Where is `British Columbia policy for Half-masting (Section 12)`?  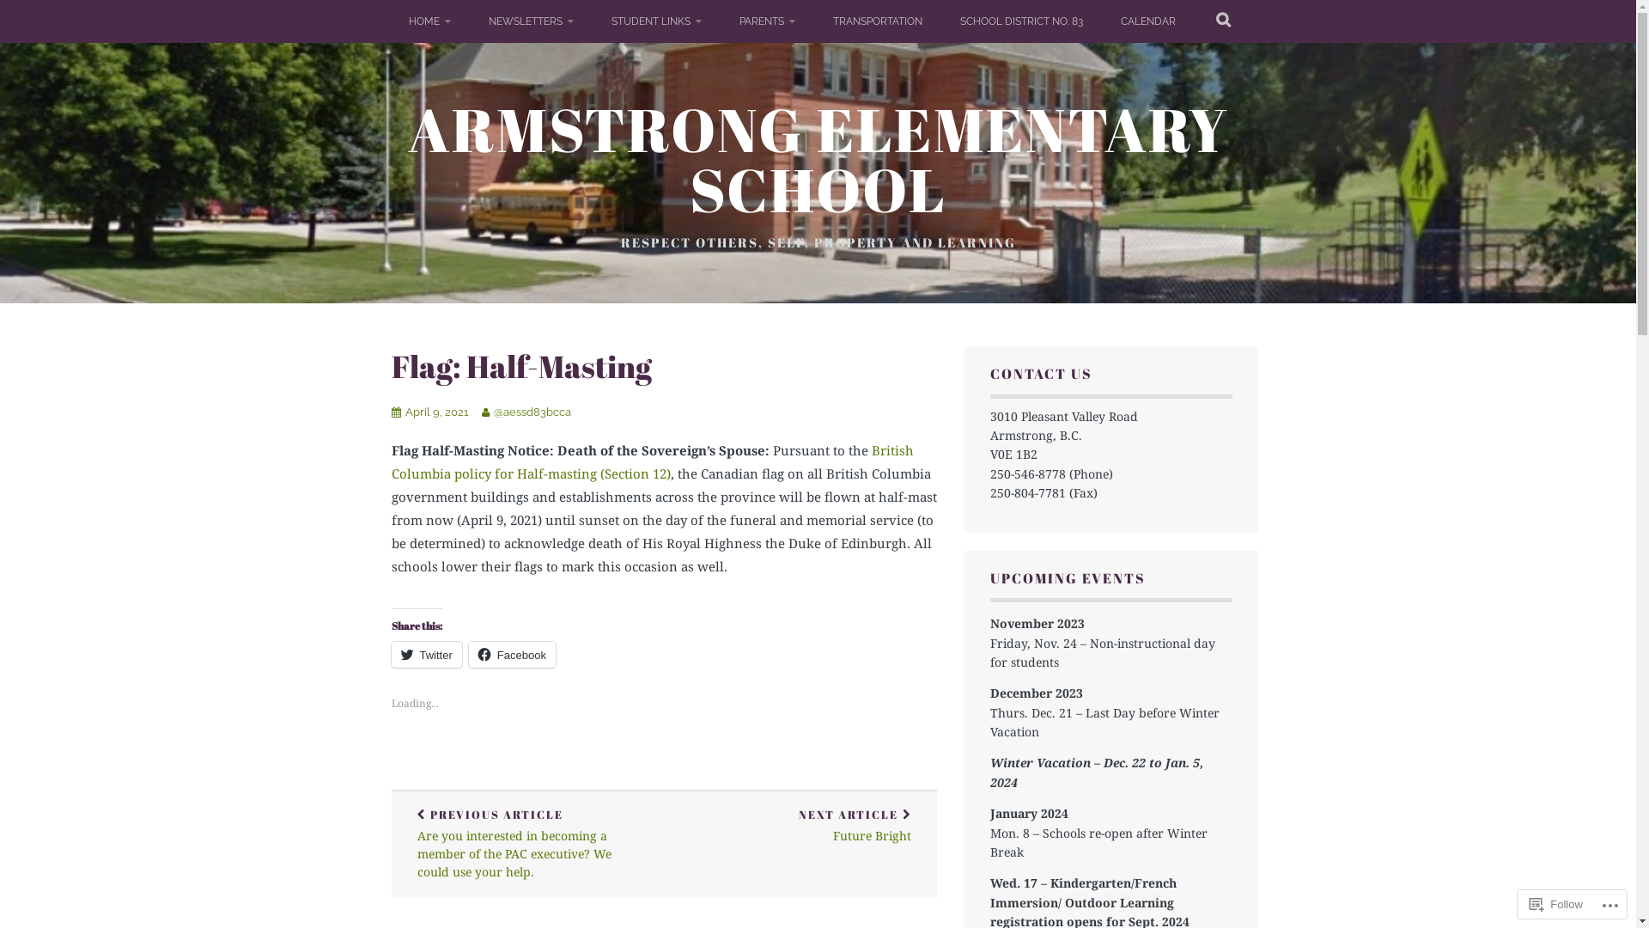
British Columbia policy for Half-masting (Section 12) is located at coordinates (653, 462).